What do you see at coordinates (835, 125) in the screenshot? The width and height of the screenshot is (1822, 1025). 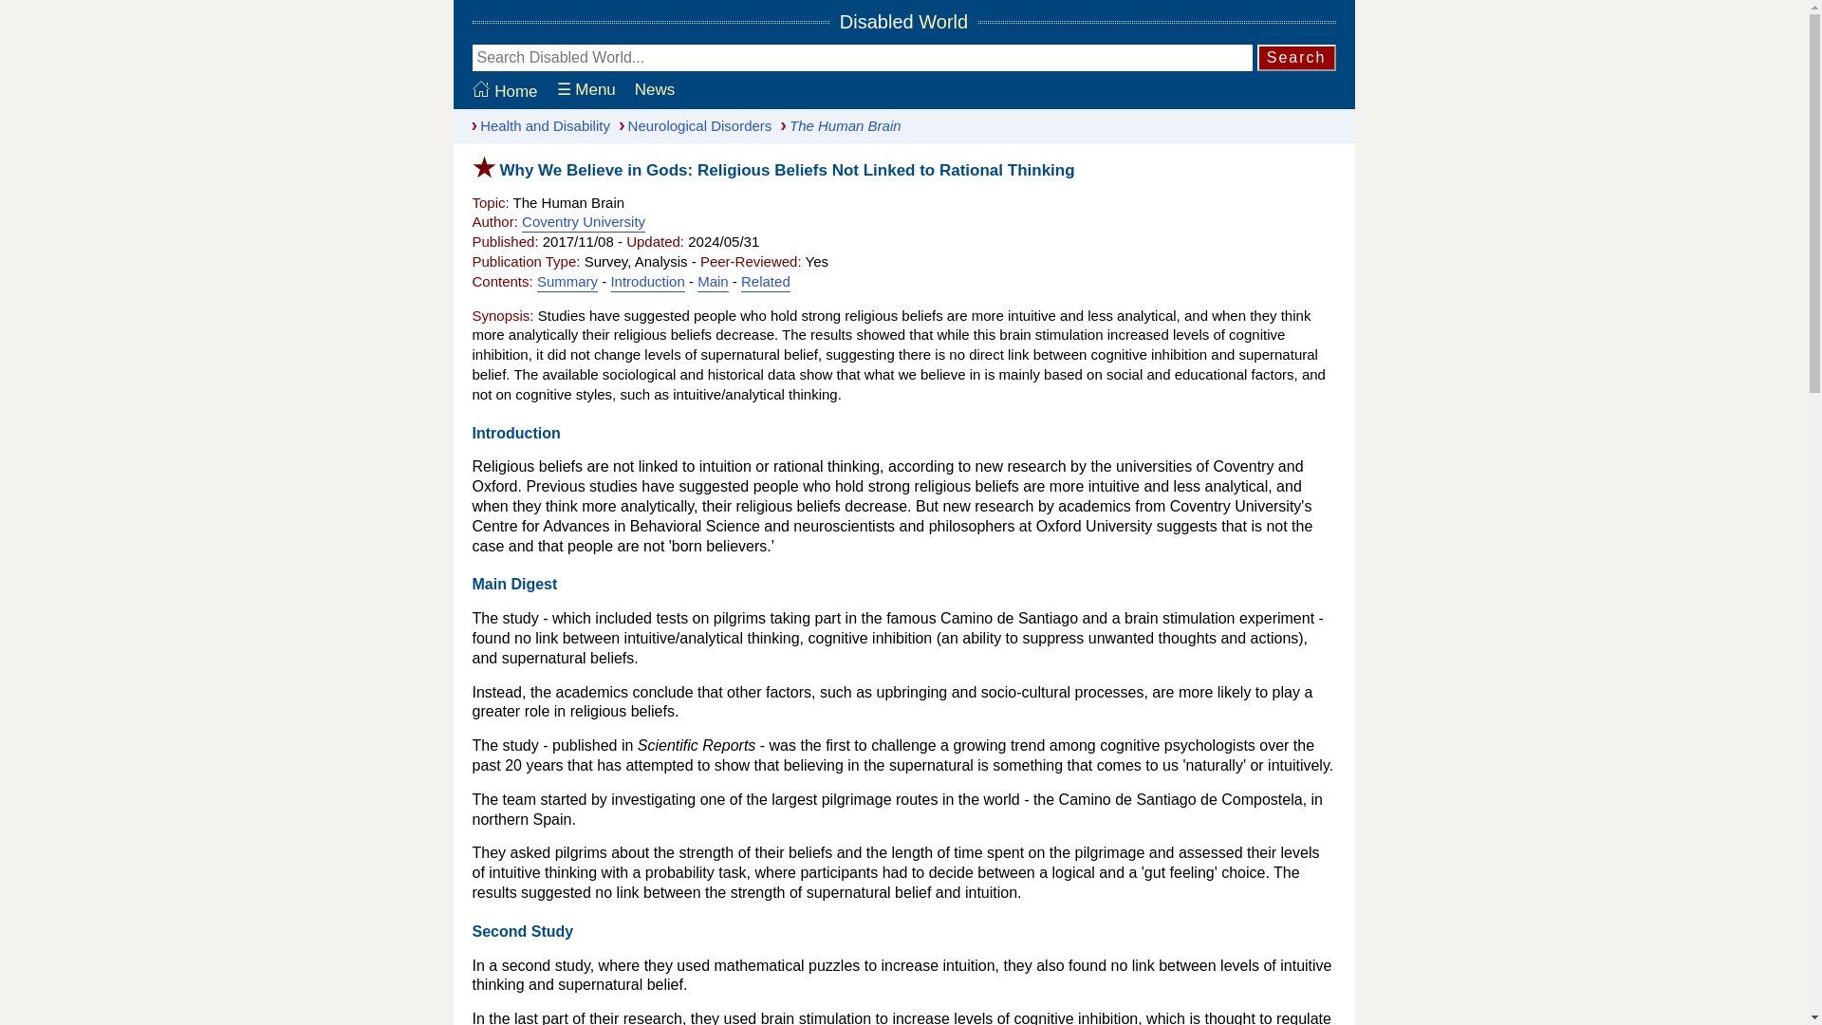 I see `The Human Brain` at bounding box center [835, 125].